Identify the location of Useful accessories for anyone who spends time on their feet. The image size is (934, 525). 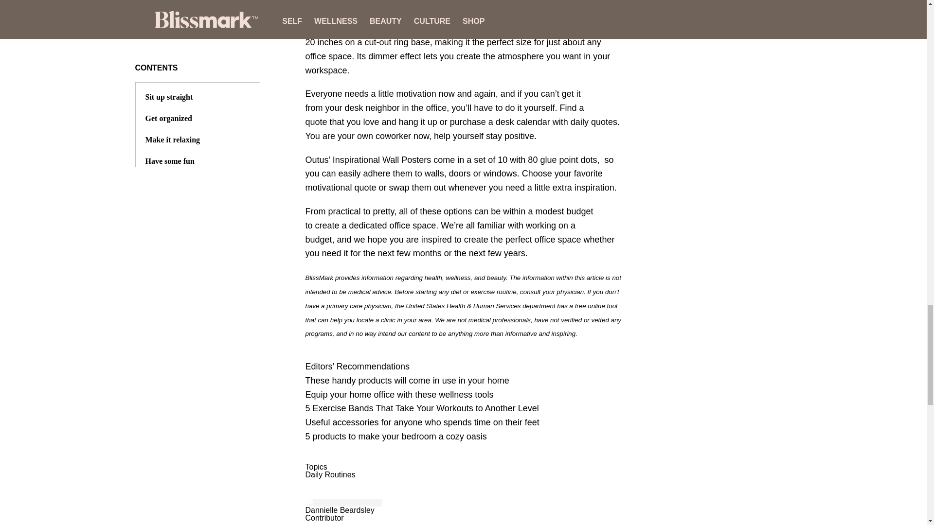
(422, 422).